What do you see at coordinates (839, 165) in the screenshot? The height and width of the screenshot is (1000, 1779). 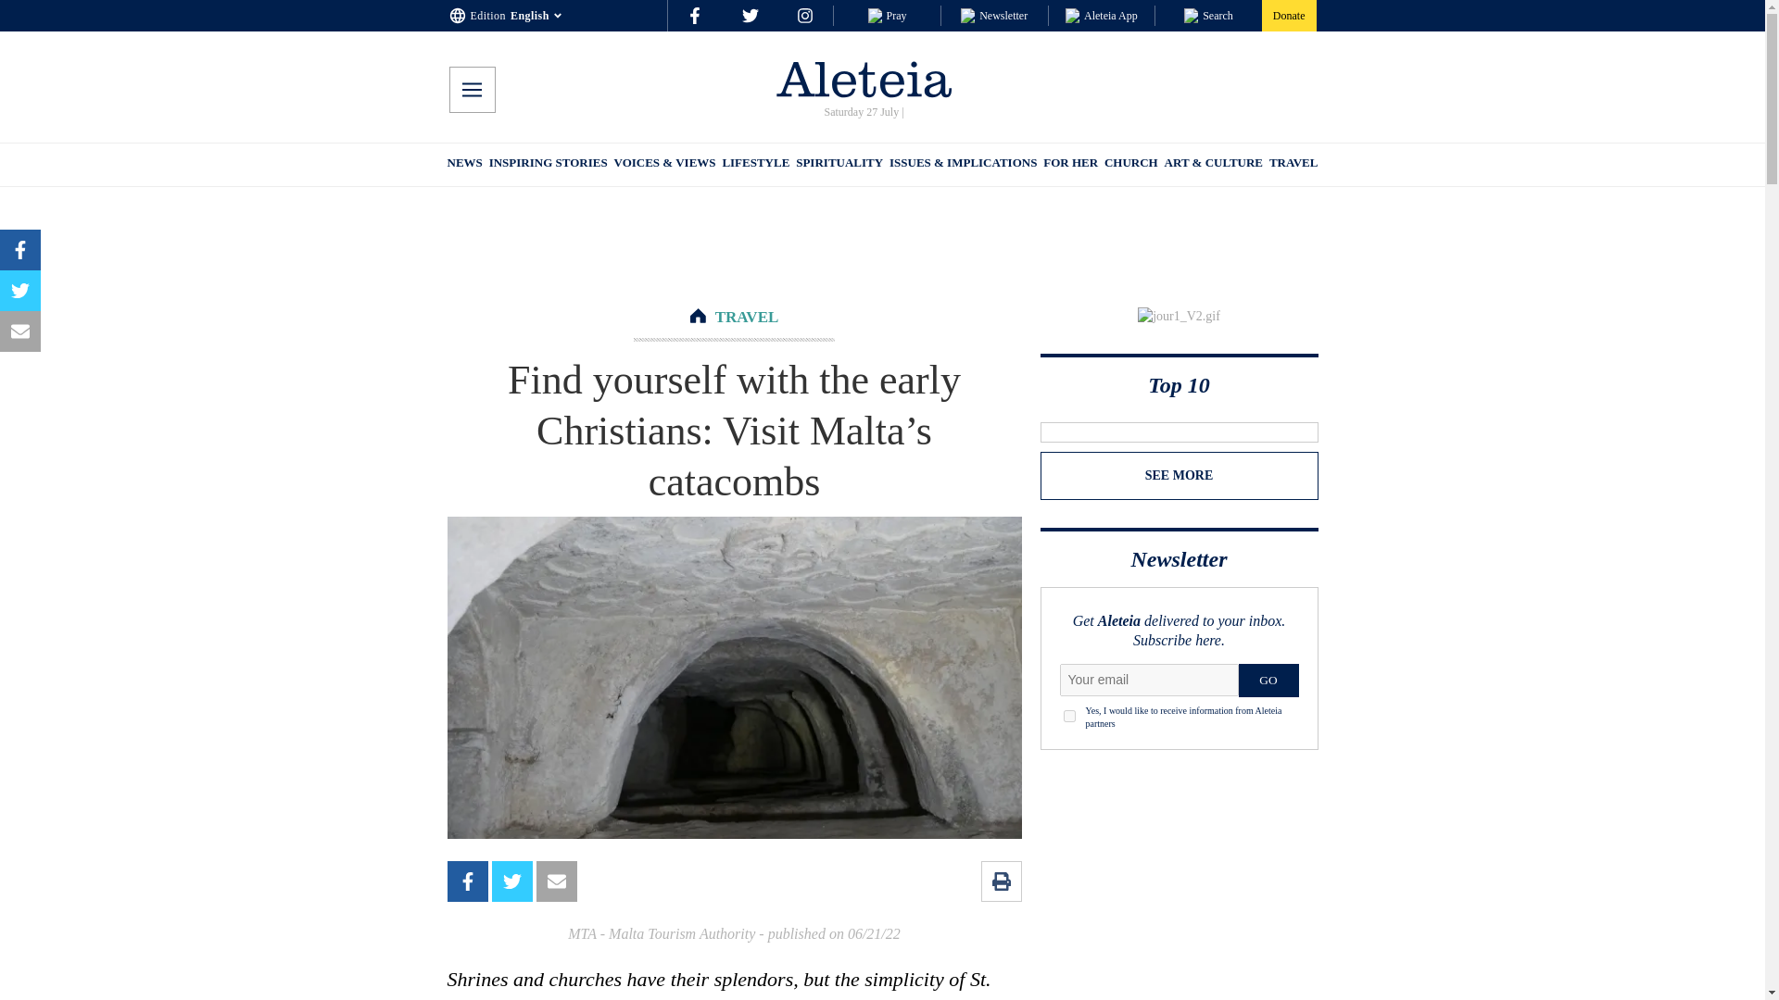 I see `SPIRITUALITY` at bounding box center [839, 165].